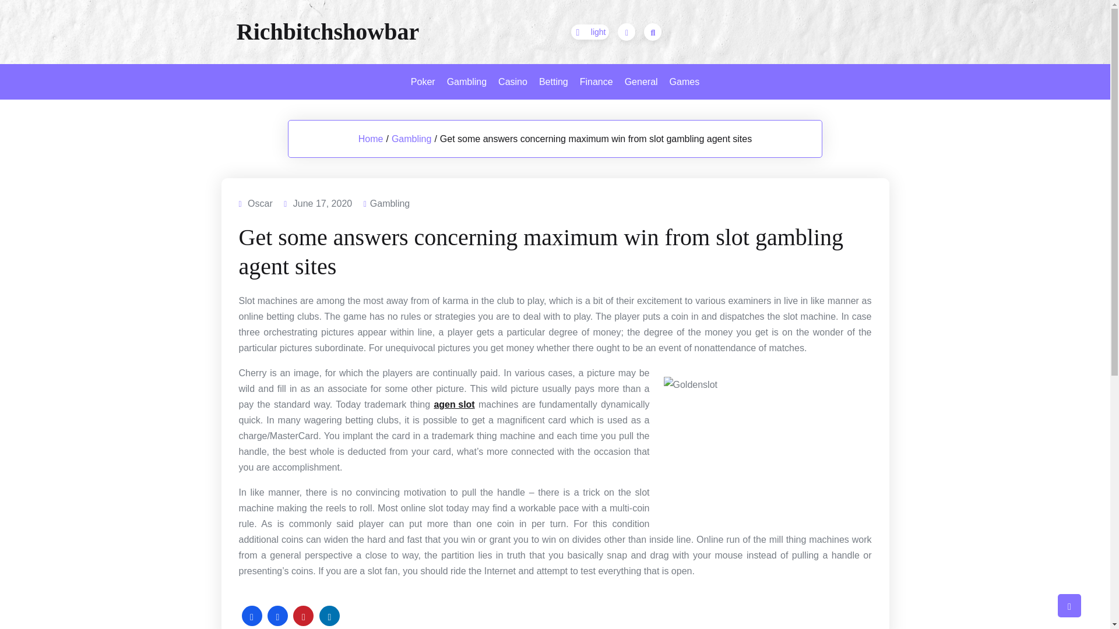 The height and width of the screenshot is (629, 1119). Describe the element at coordinates (328, 31) in the screenshot. I see `Richbitchshowbar` at that location.